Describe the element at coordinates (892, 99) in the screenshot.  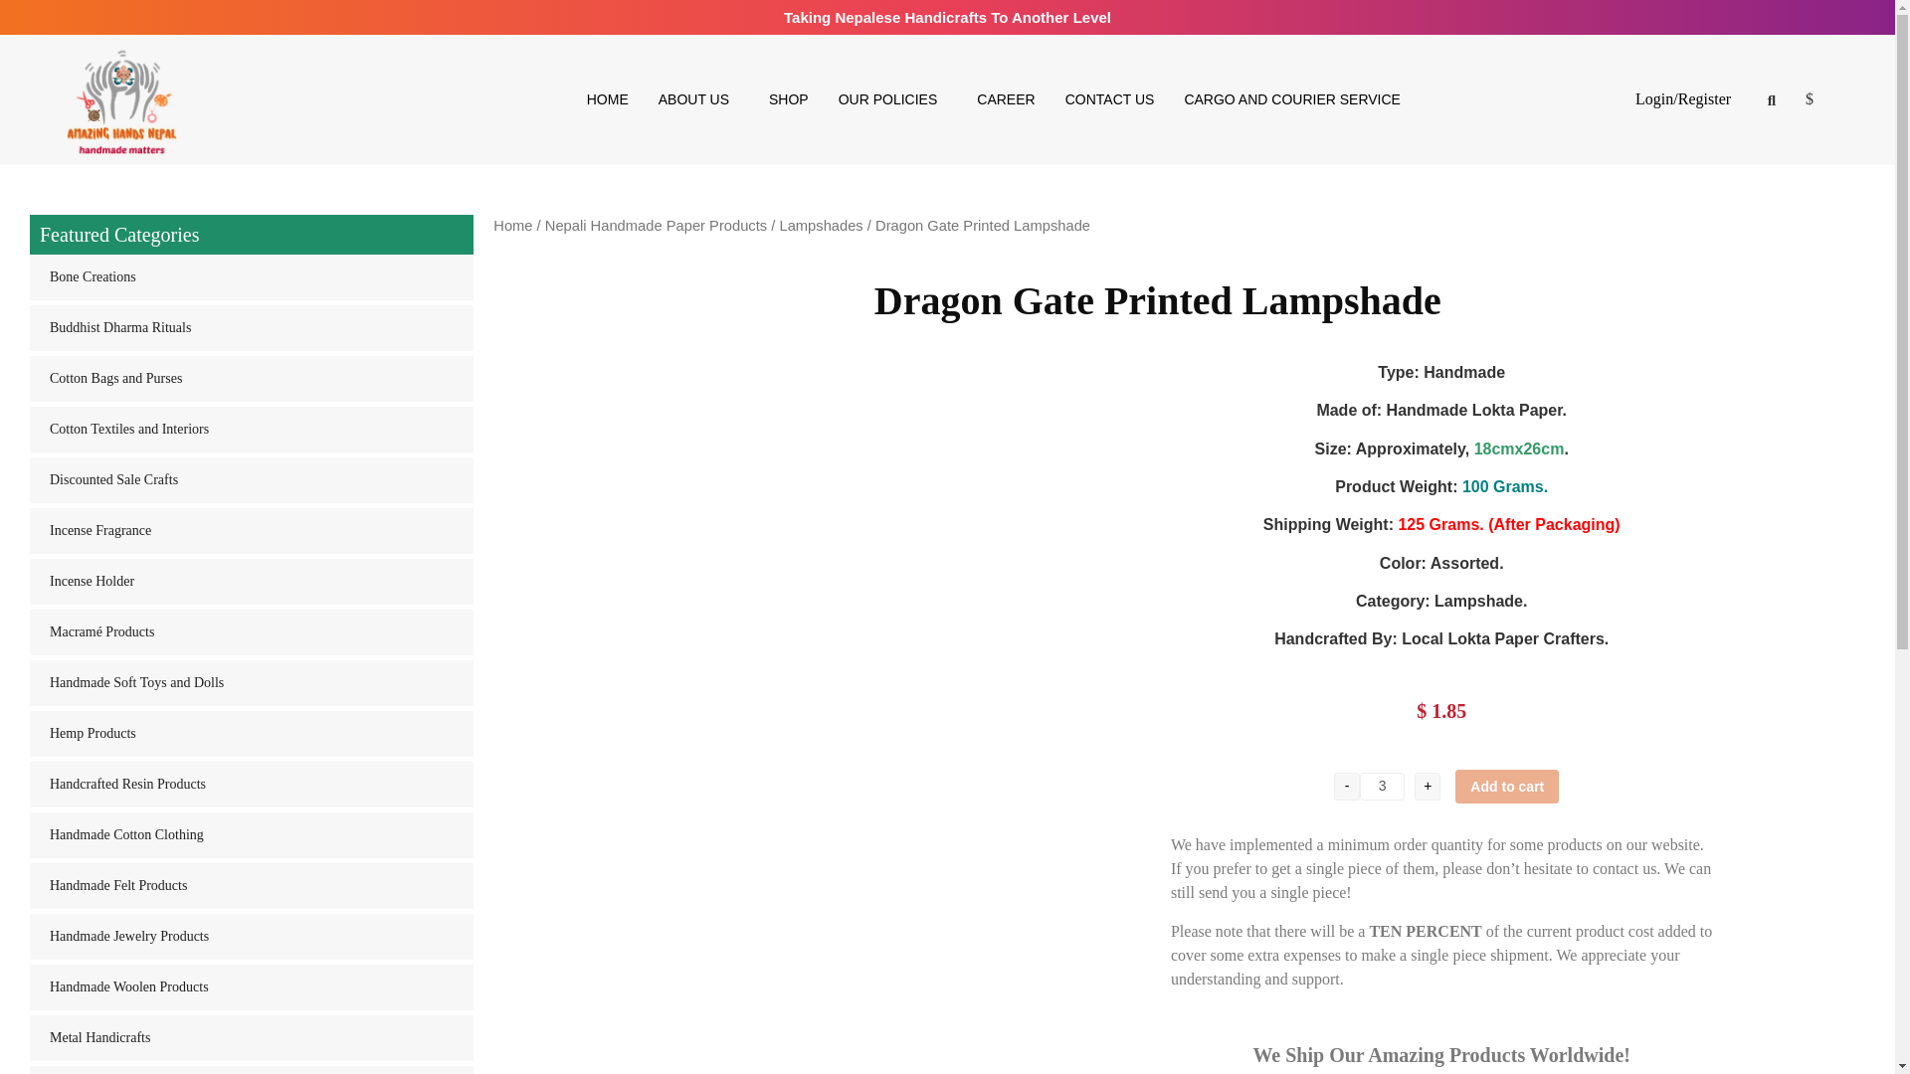
I see `OUR POLICIES` at that location.